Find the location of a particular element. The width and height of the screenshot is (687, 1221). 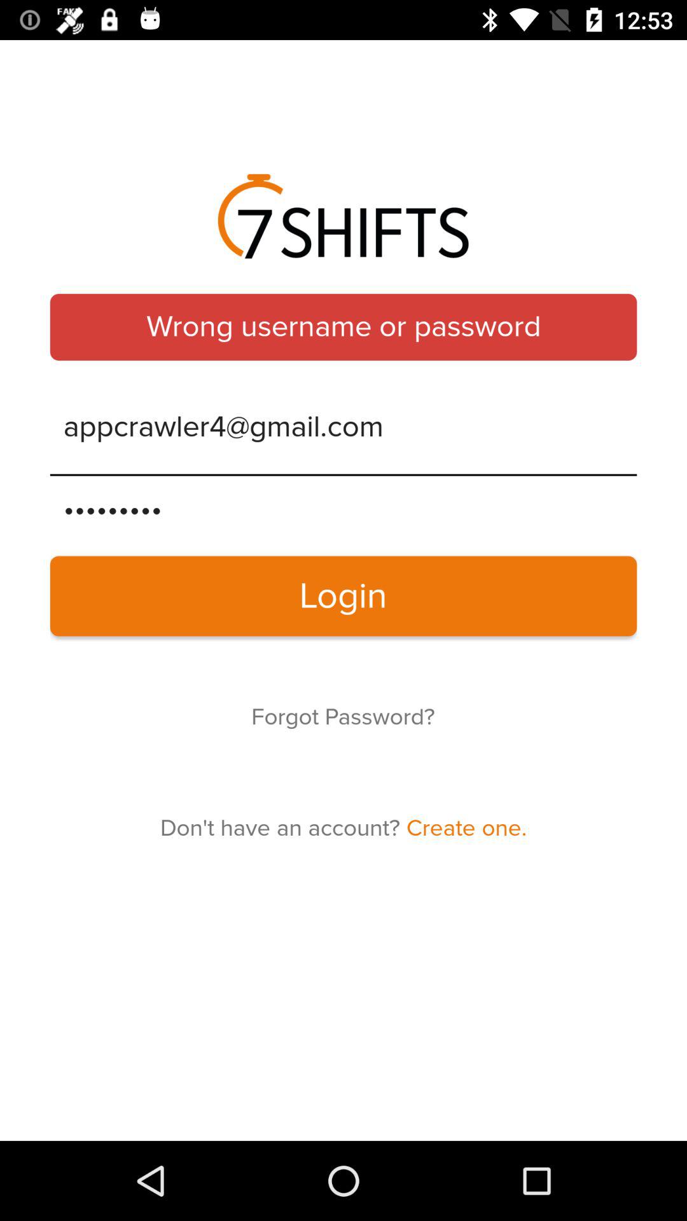

tap the login is located at coordinates (343, 596).